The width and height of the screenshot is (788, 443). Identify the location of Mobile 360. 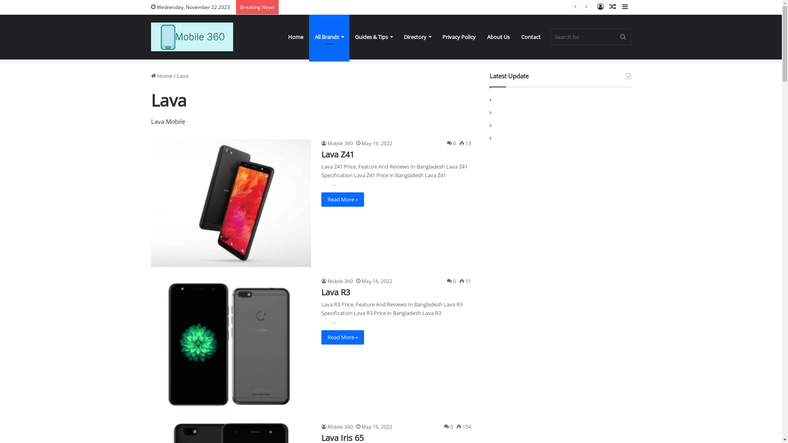
(337, 427).